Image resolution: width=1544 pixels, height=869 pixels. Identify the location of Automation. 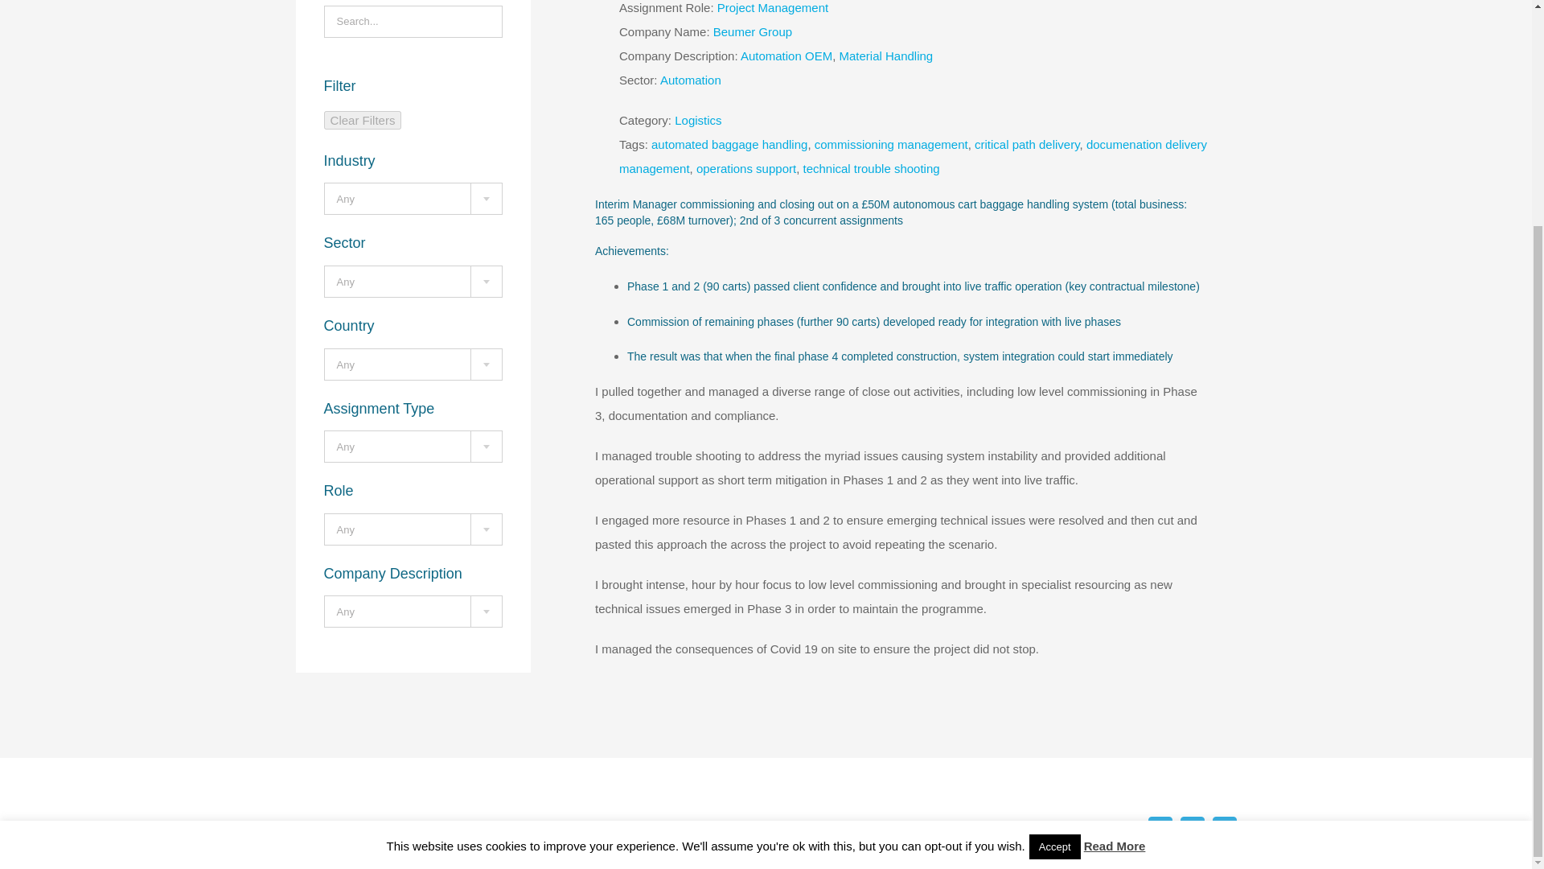
(690, 80).